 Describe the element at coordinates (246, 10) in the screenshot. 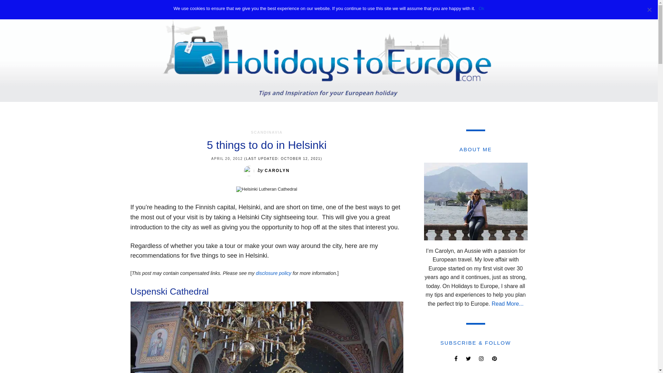

I see `EUROPEAN DESTINATIONS` at that location.